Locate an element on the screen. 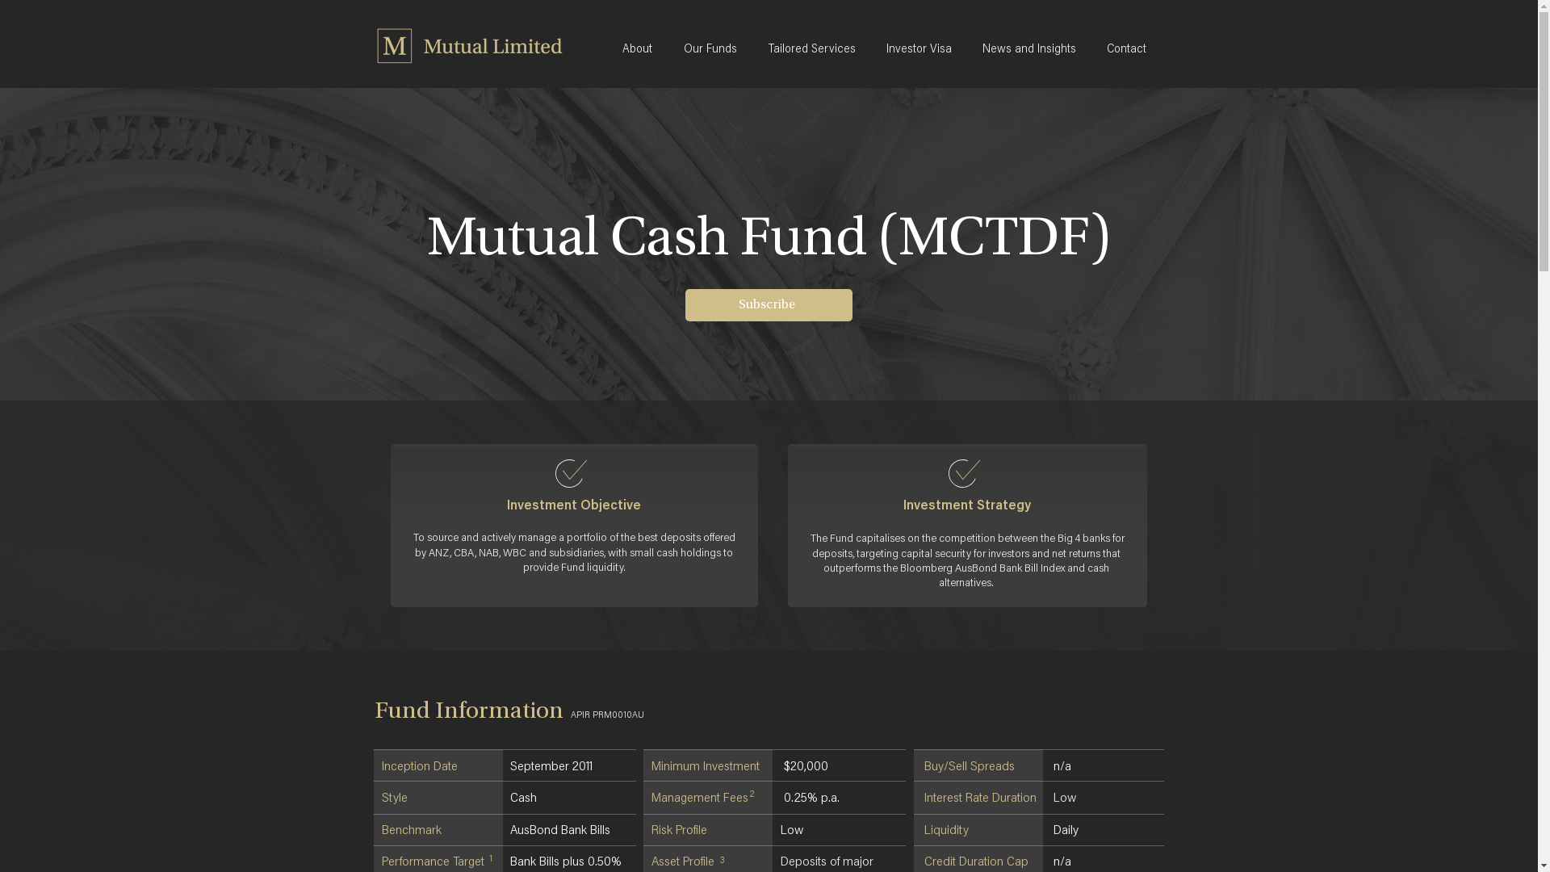 The height and width of the screenshot is (872, 1550). News and Insights is located at coordinates (1033, 48).